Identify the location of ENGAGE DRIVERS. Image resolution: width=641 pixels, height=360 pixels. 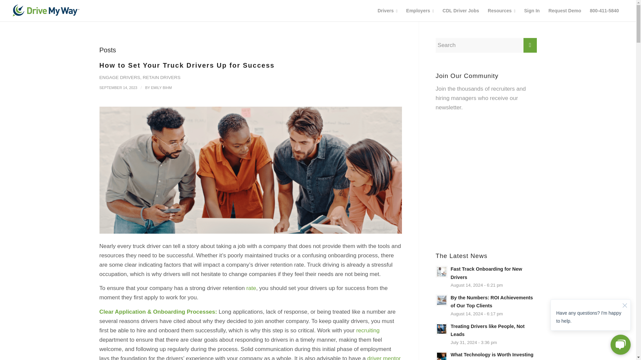
(120, 77).